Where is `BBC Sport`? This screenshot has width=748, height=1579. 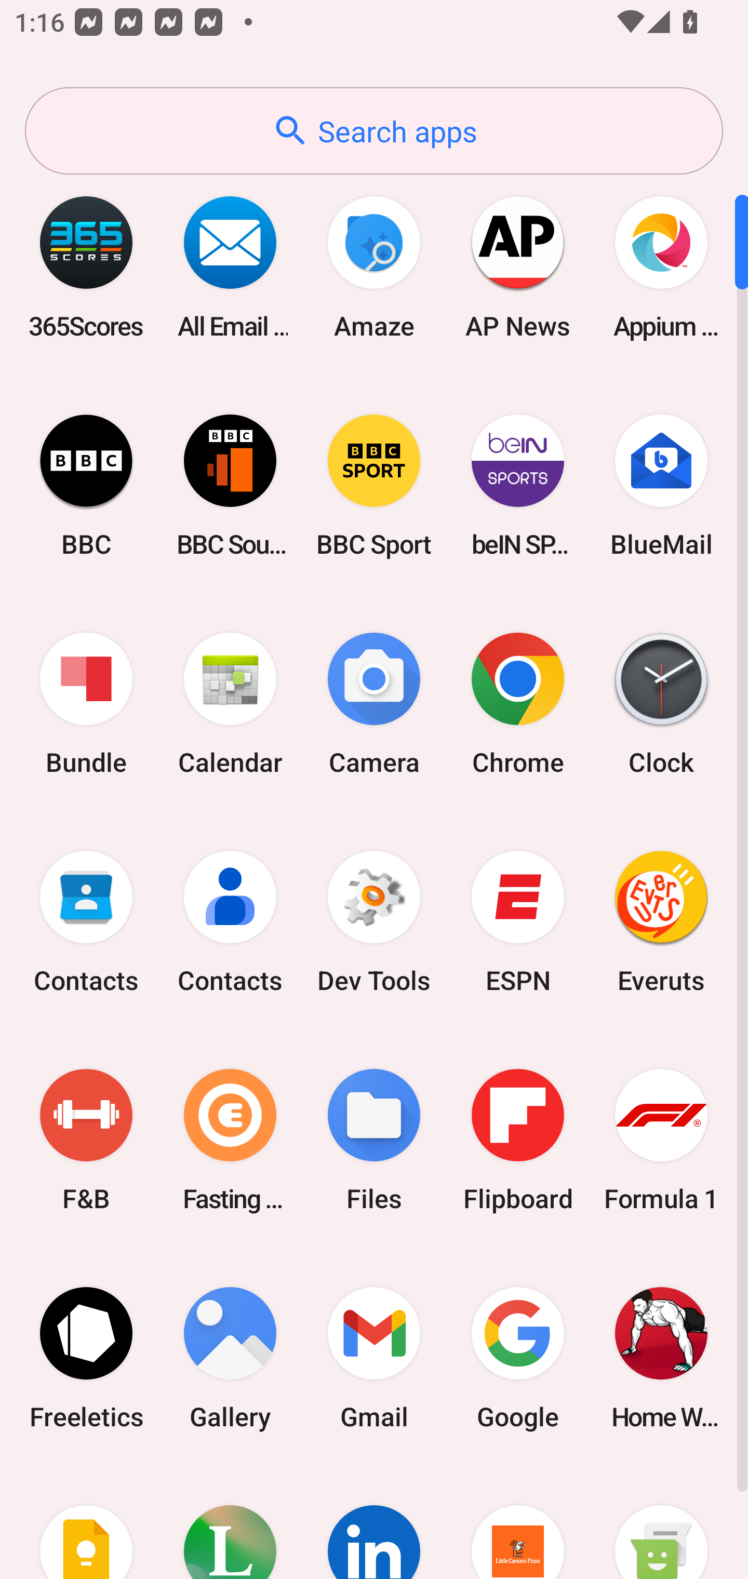
BBC Sport is located at coordinates (374, 485).